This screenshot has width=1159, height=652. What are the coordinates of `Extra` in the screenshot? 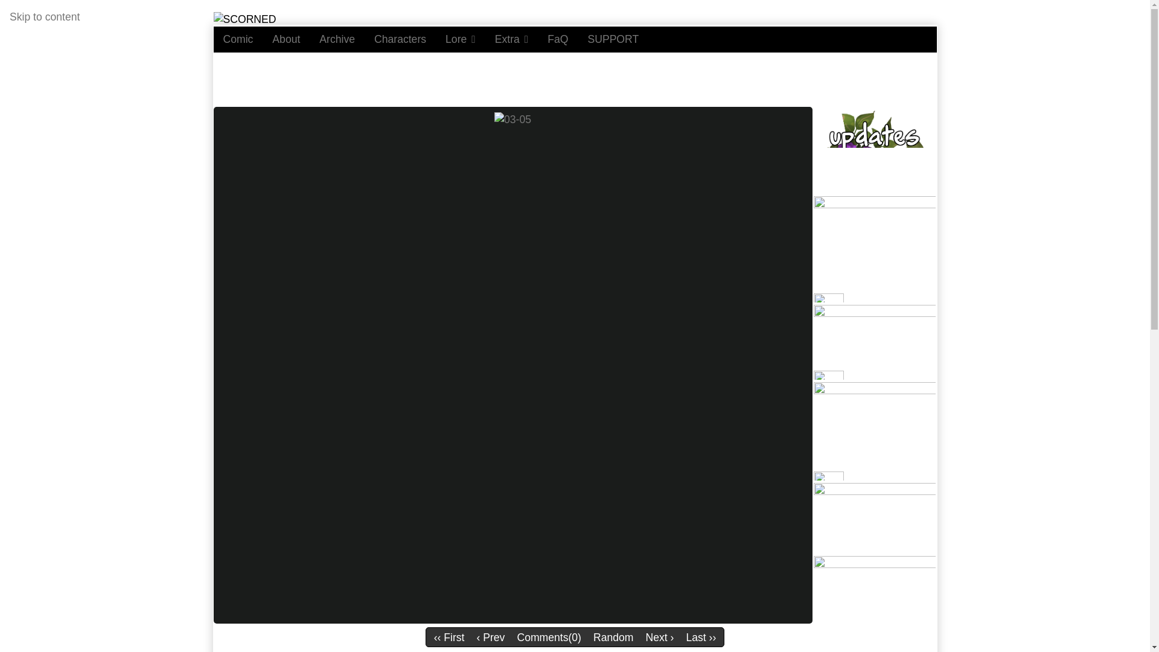 It's located at (512, 39).